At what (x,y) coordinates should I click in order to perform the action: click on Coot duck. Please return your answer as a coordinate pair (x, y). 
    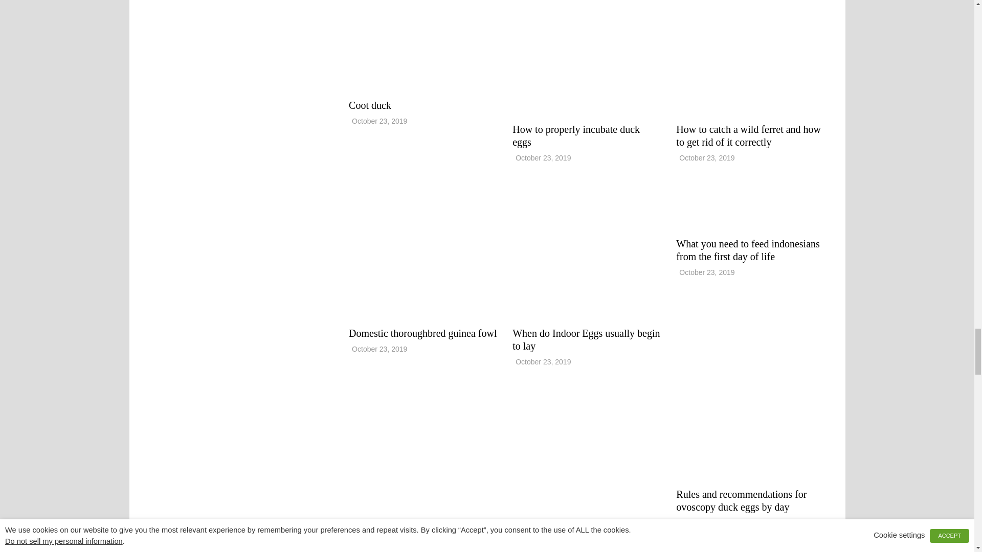
    Looking at the image, I should click on (422, 44).